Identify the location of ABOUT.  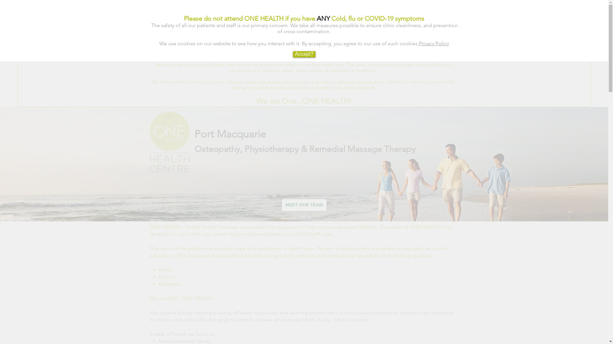
(299, 25).